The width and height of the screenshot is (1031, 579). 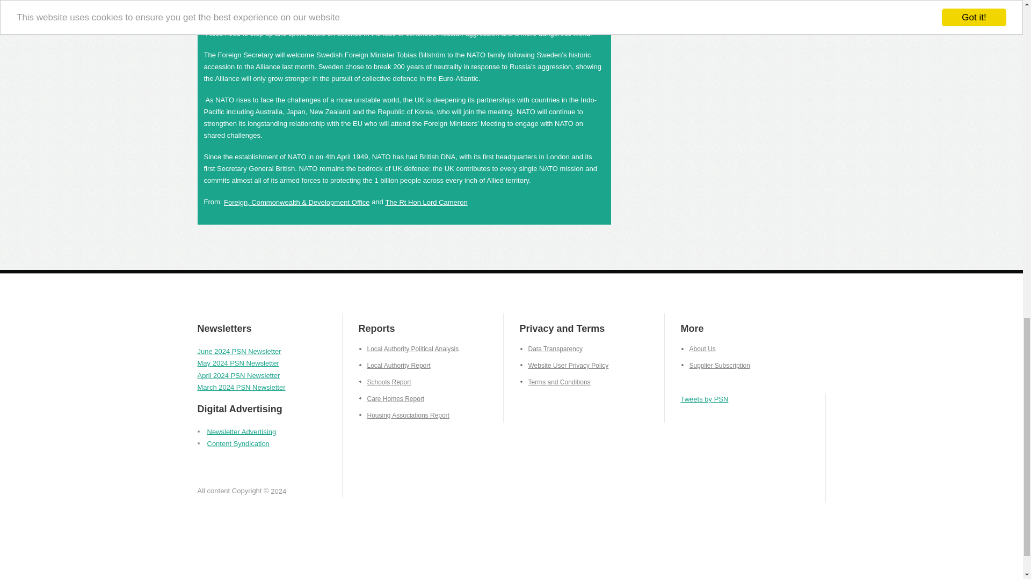 What do you see at coordinates (698, 345) in the screenshot?
I see `About Us` at bounding box center [698, 345].